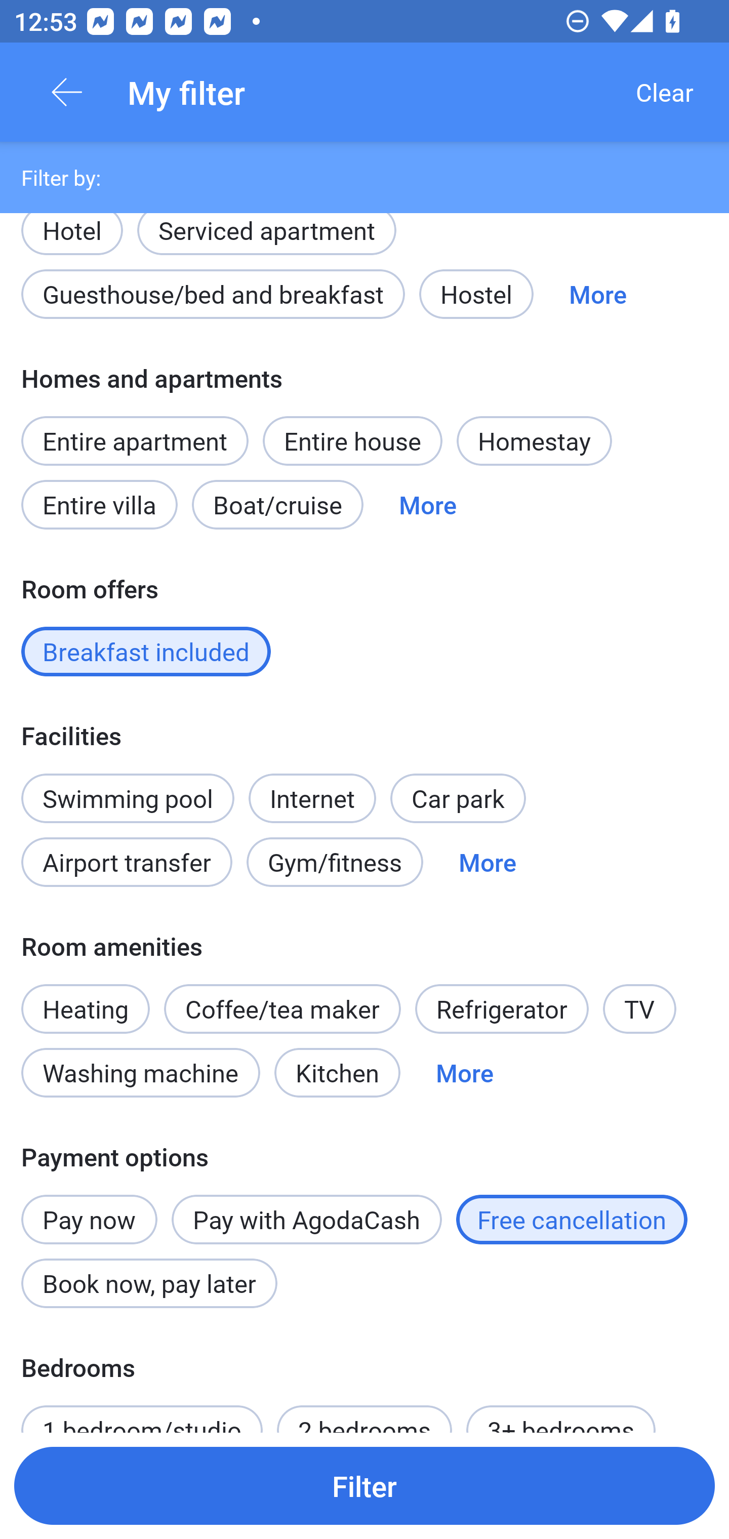  Describe the element at coordinates (465, 1072) in the screenshot. I see `More` at that location.